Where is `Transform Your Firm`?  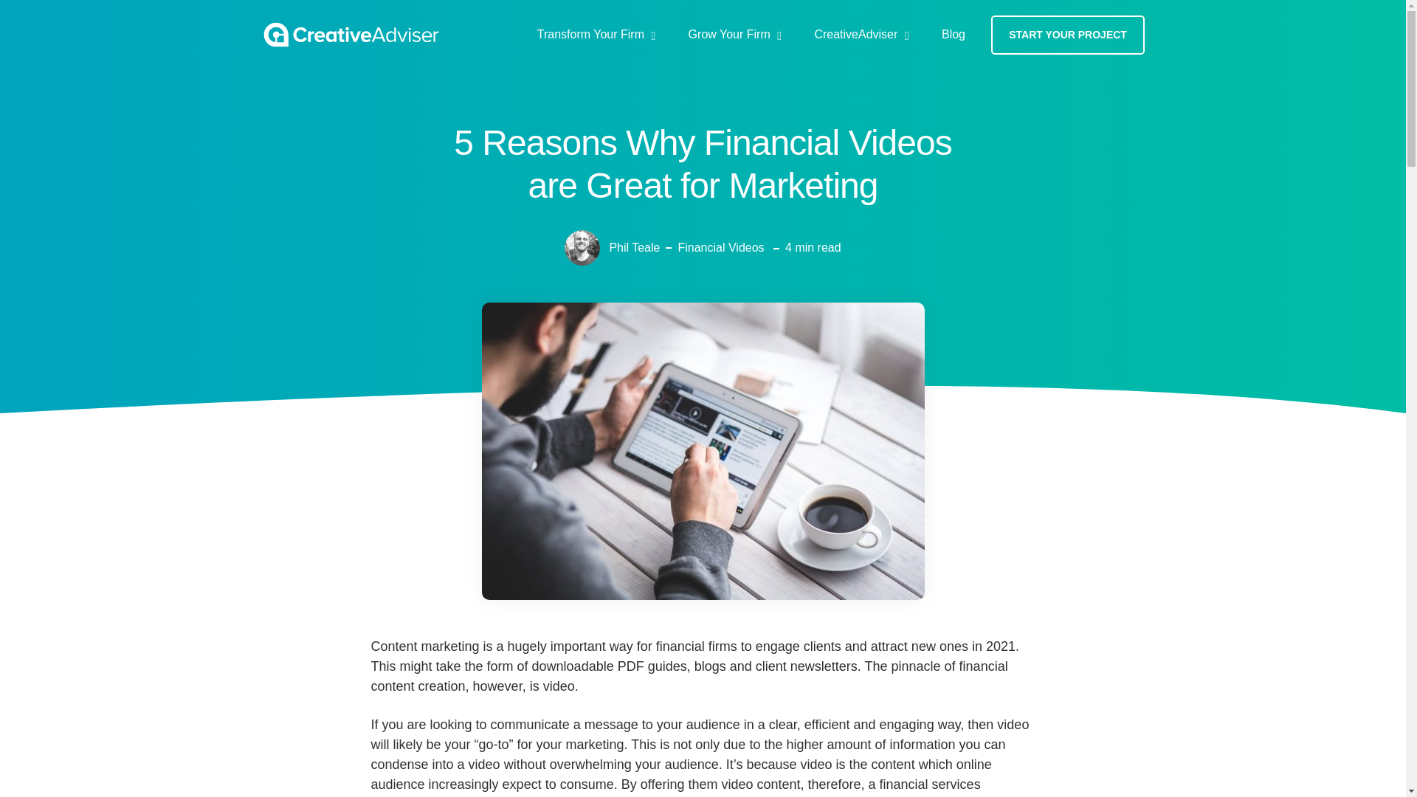
Transform Your Firm is located at coordinates (599, 34).